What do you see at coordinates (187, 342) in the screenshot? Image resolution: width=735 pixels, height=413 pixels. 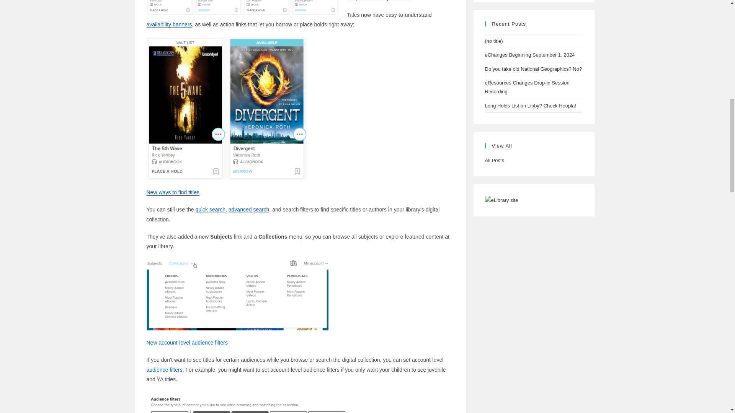 I see `New account-level audience filters` at bounding box center [187, 342].